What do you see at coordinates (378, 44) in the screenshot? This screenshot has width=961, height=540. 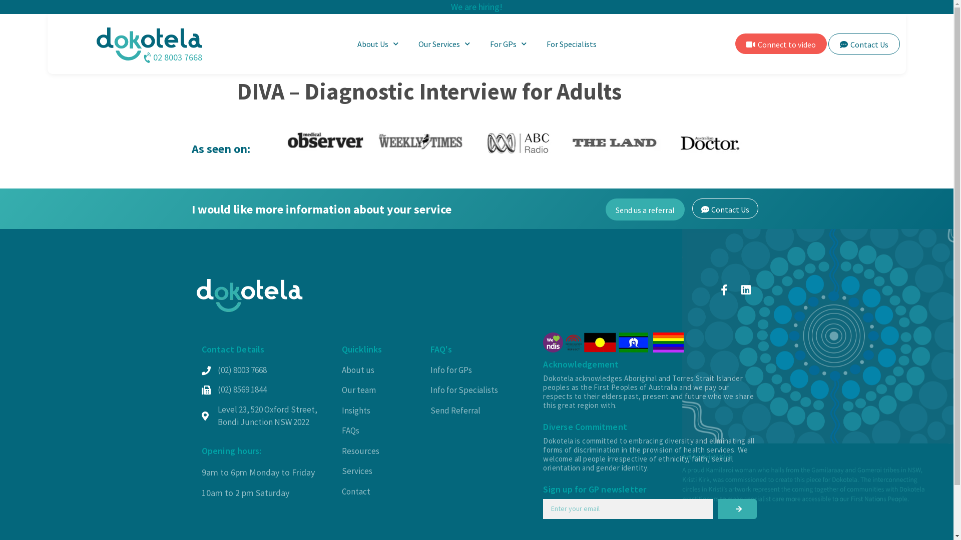 I see `About Us` at bounding box center [378, 44].